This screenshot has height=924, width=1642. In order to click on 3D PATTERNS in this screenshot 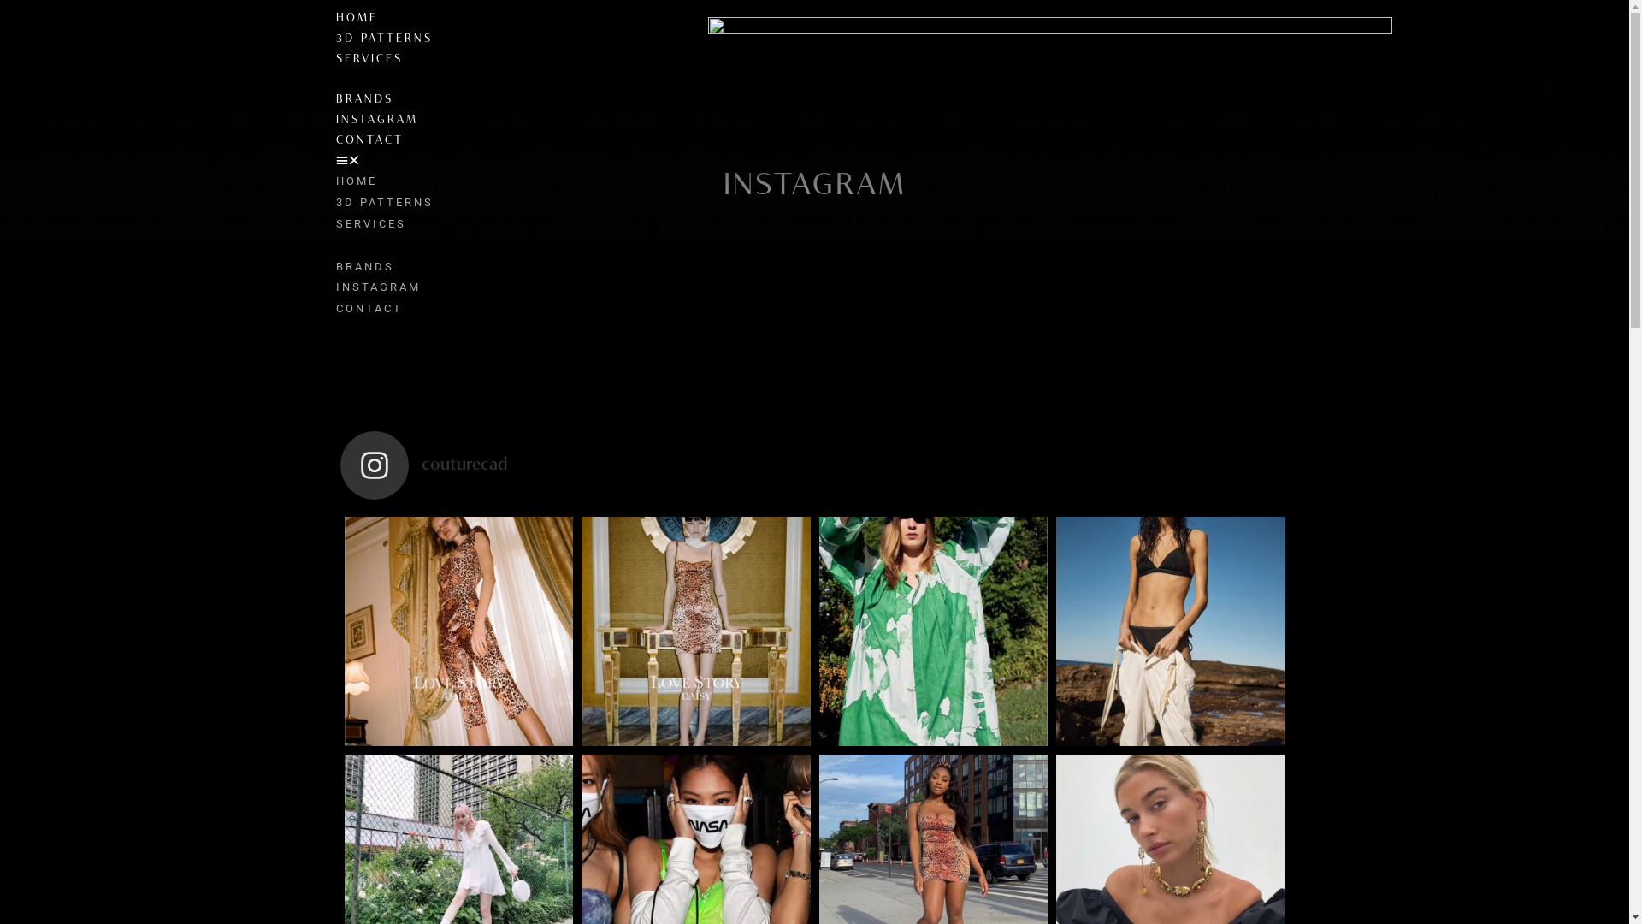, I will do `click(383, 38)`.